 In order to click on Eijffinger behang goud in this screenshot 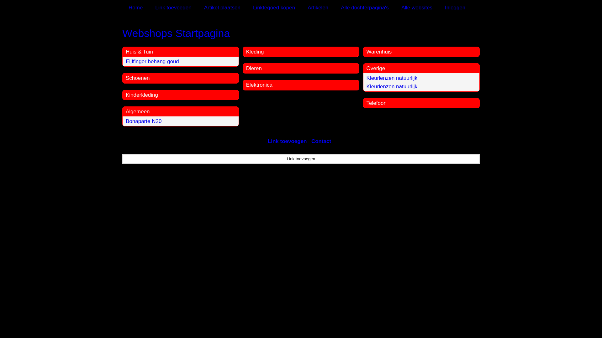, I will do `click(152, 61)`.